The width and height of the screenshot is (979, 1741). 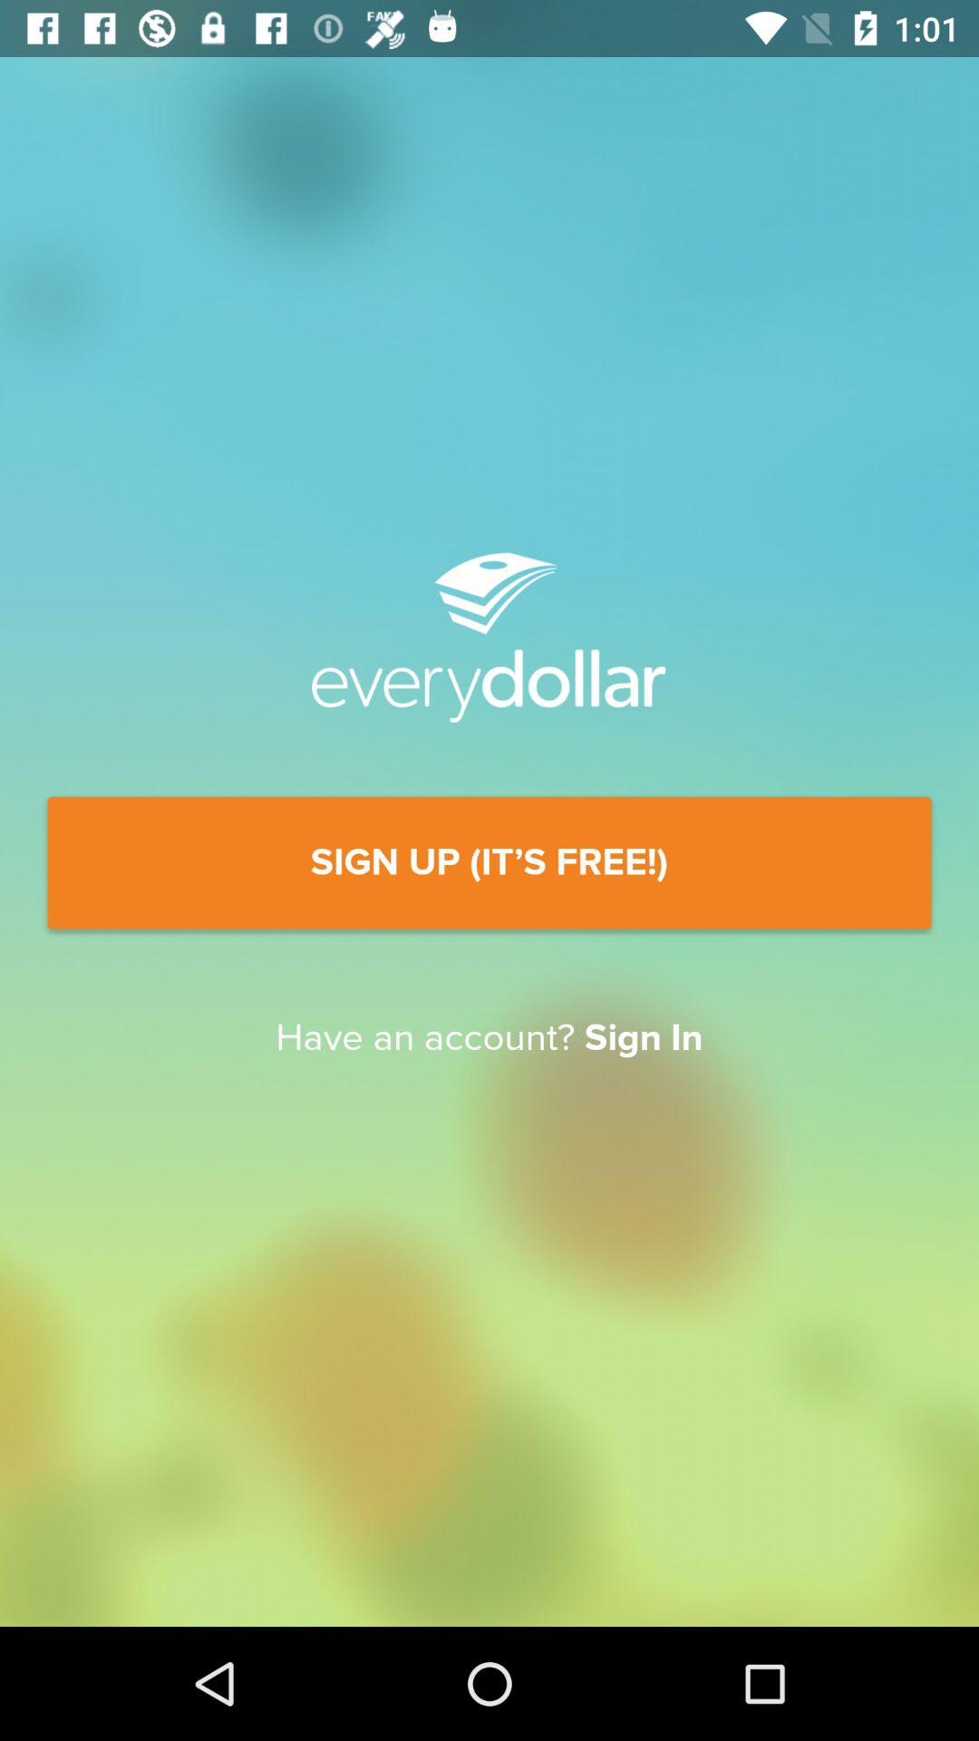 I want to click on tap the have an account item, so click(x=489, y=1038).